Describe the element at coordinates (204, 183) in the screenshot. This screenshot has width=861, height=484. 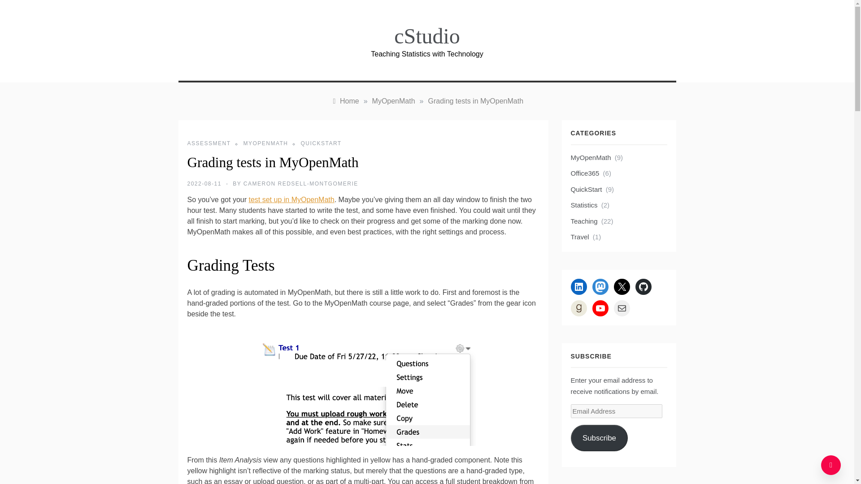
I see `2022-08-11` at that location.